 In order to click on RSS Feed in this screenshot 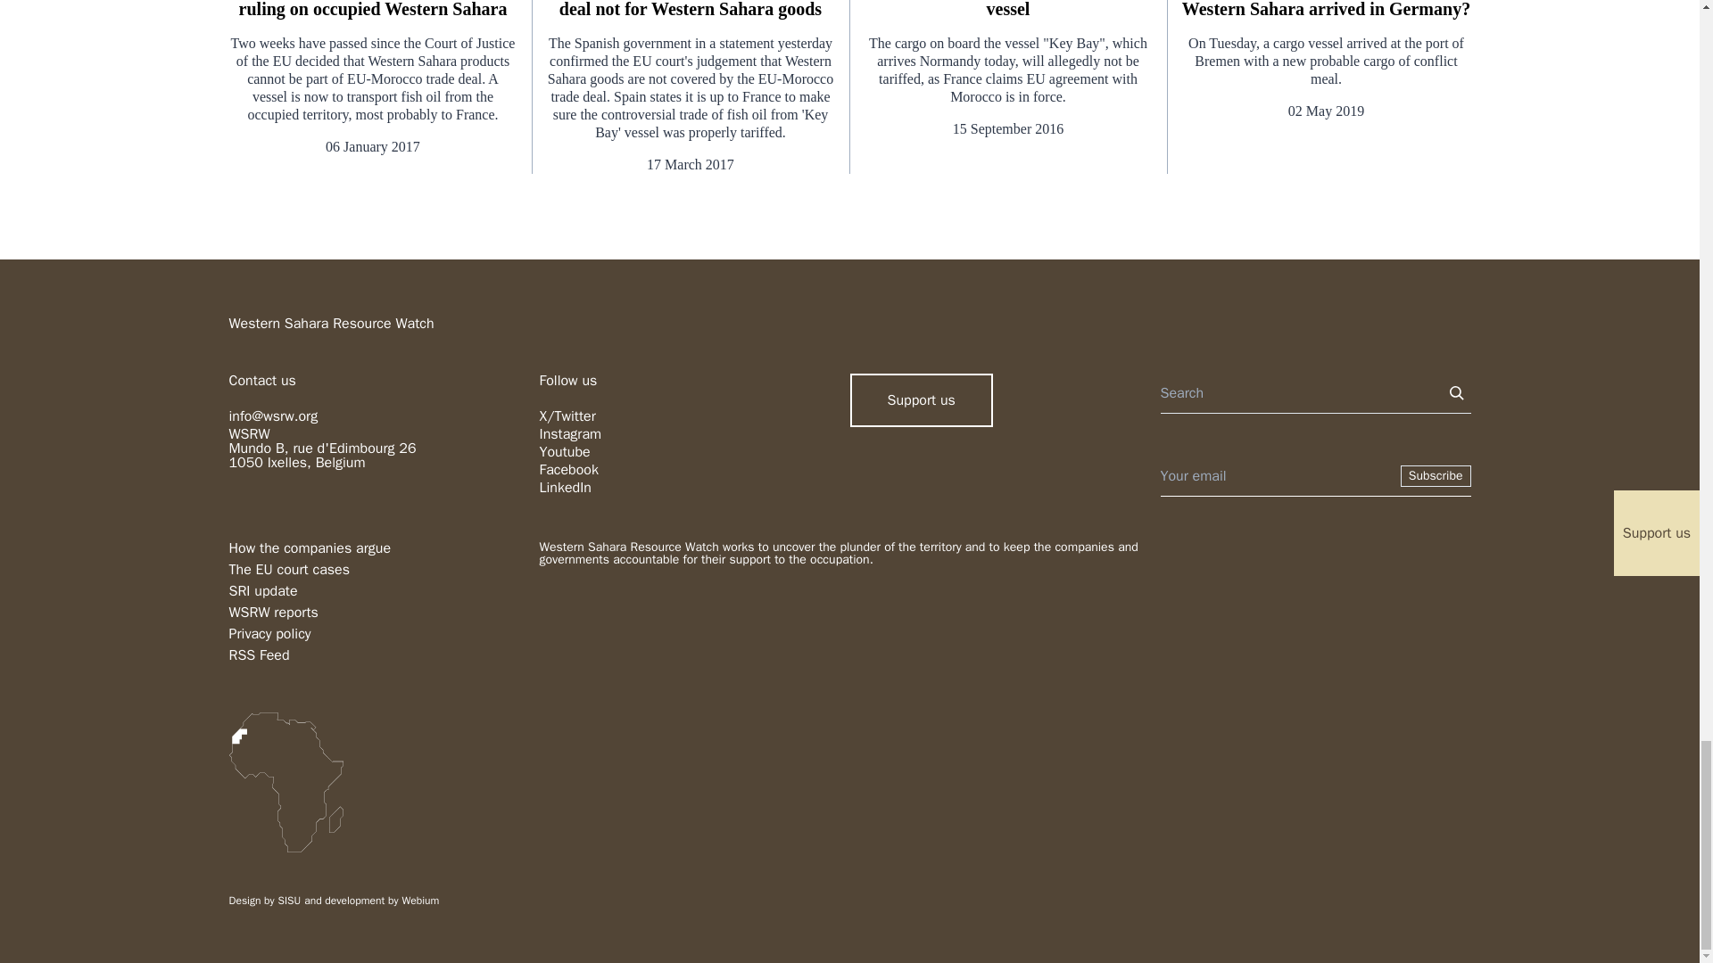, I will do `click(259, 654)`.